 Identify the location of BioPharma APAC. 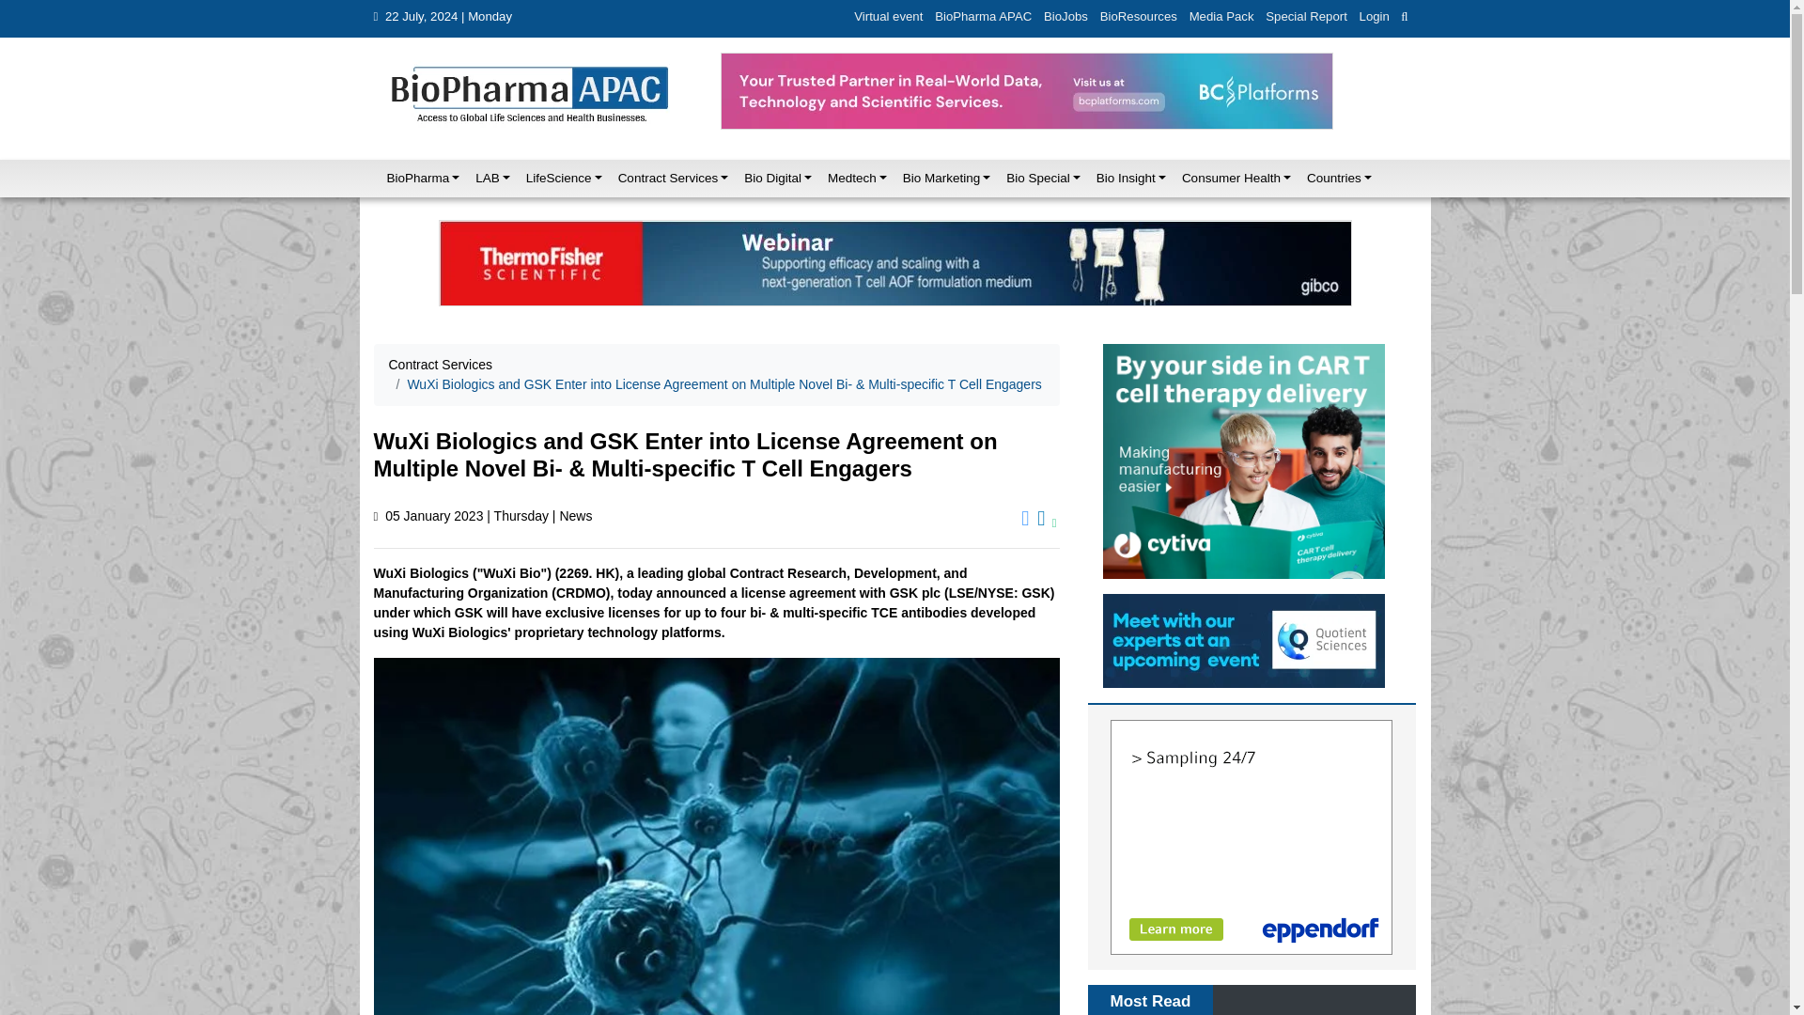
(983, 17).